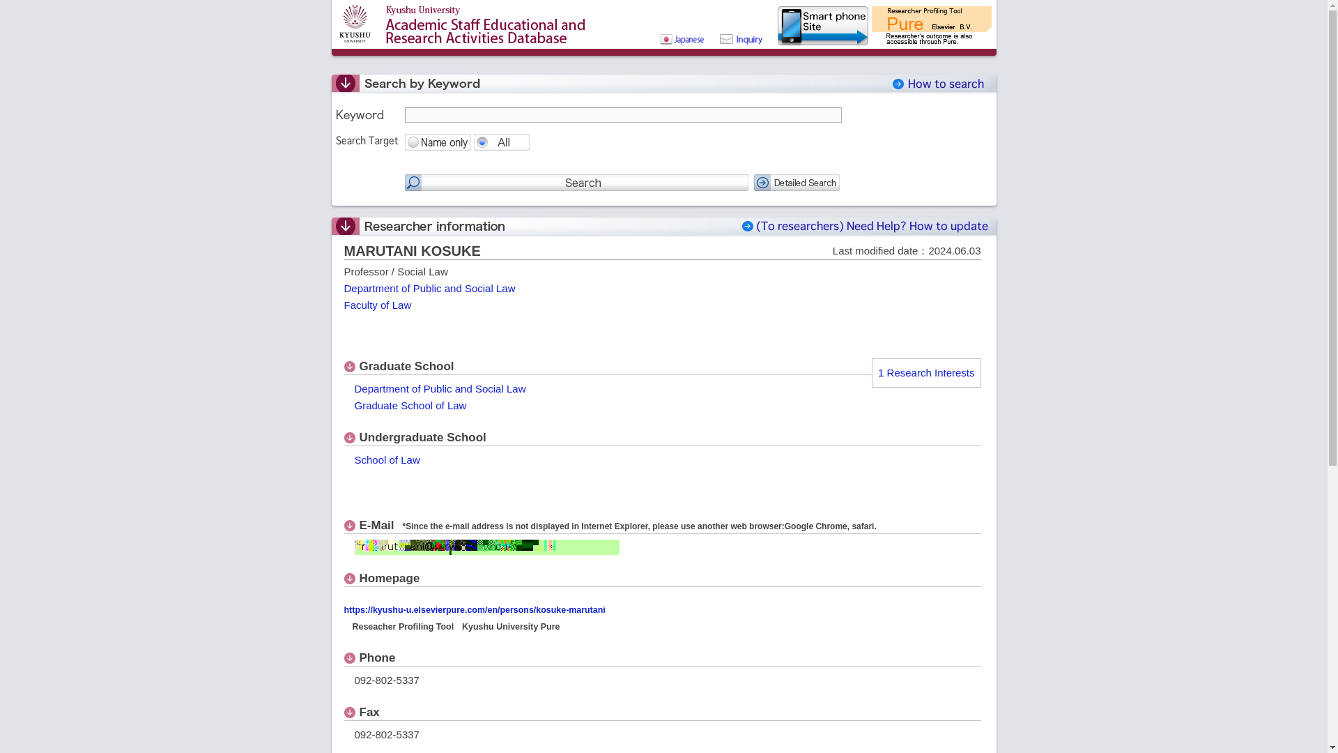  I want to click on Inquiry, so click(740, 45).